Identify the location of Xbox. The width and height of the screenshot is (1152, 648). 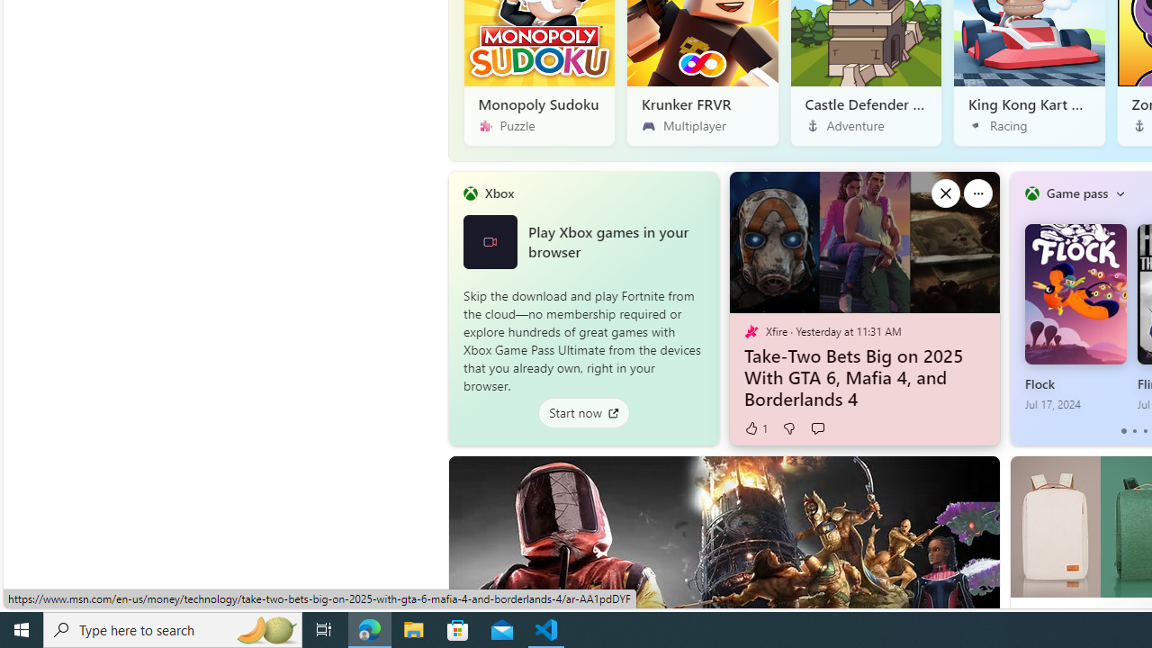
(499, 193).